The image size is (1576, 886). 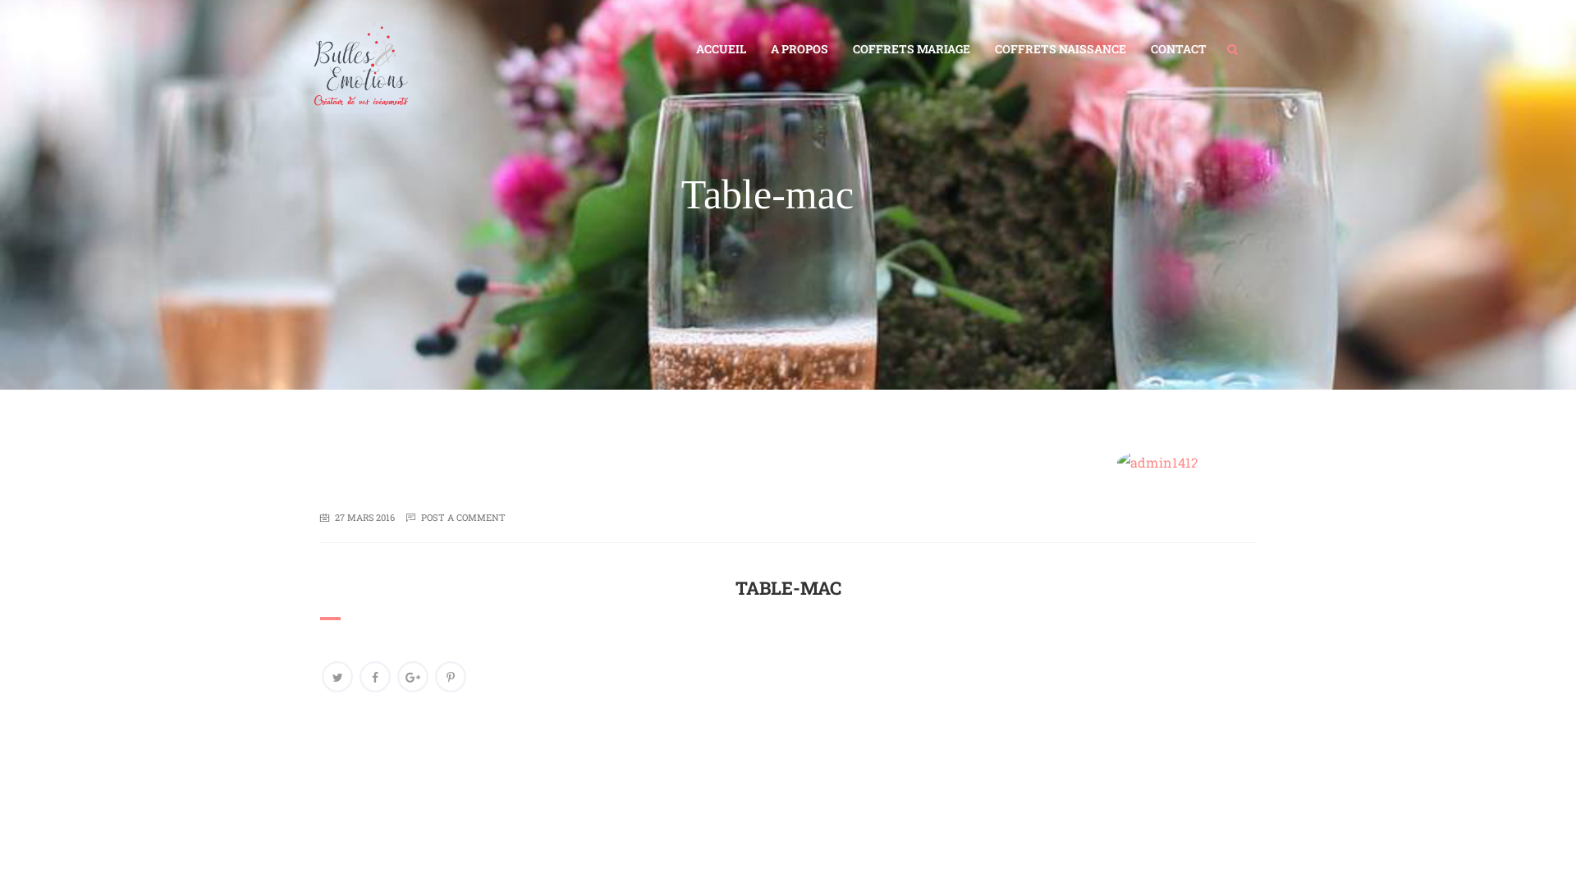 What do you see at coordinates (463, 517) in the screenshot?
I see `POST A COMMENT` at bounding box center [463, 517].